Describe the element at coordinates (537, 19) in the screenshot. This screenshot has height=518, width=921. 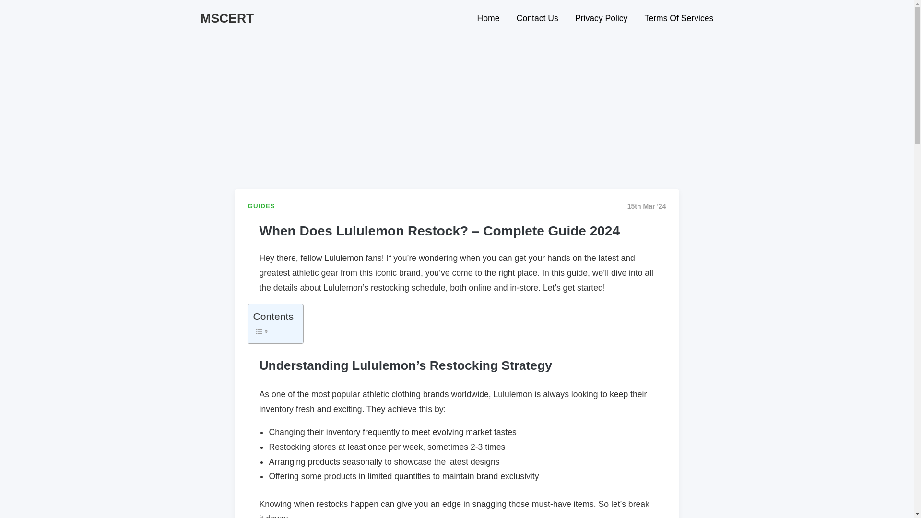
I see `Contact Us` at that location.